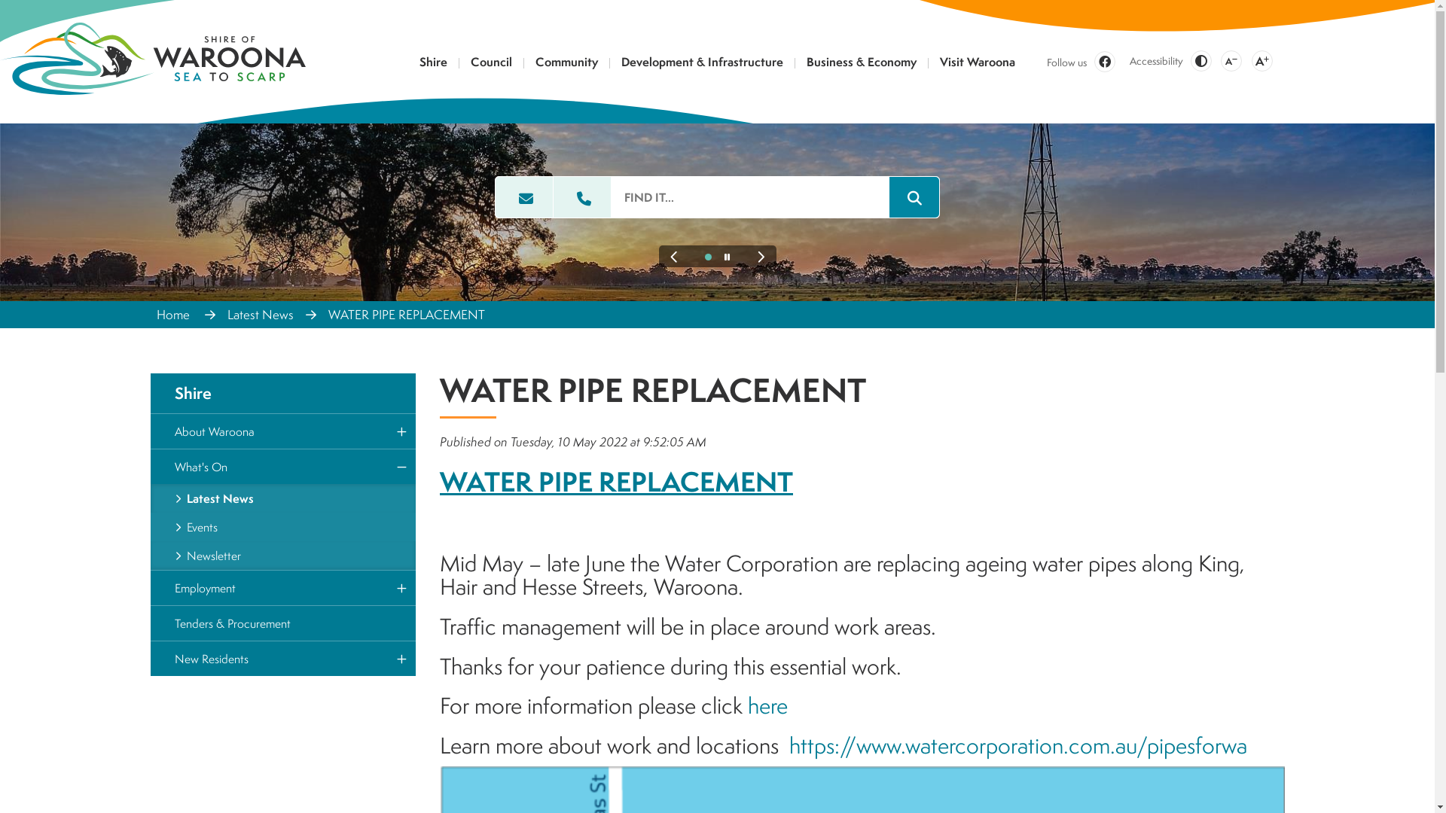  Describe the element at coordinates (175, 315) in the screenshot. I see `Home` at that location.